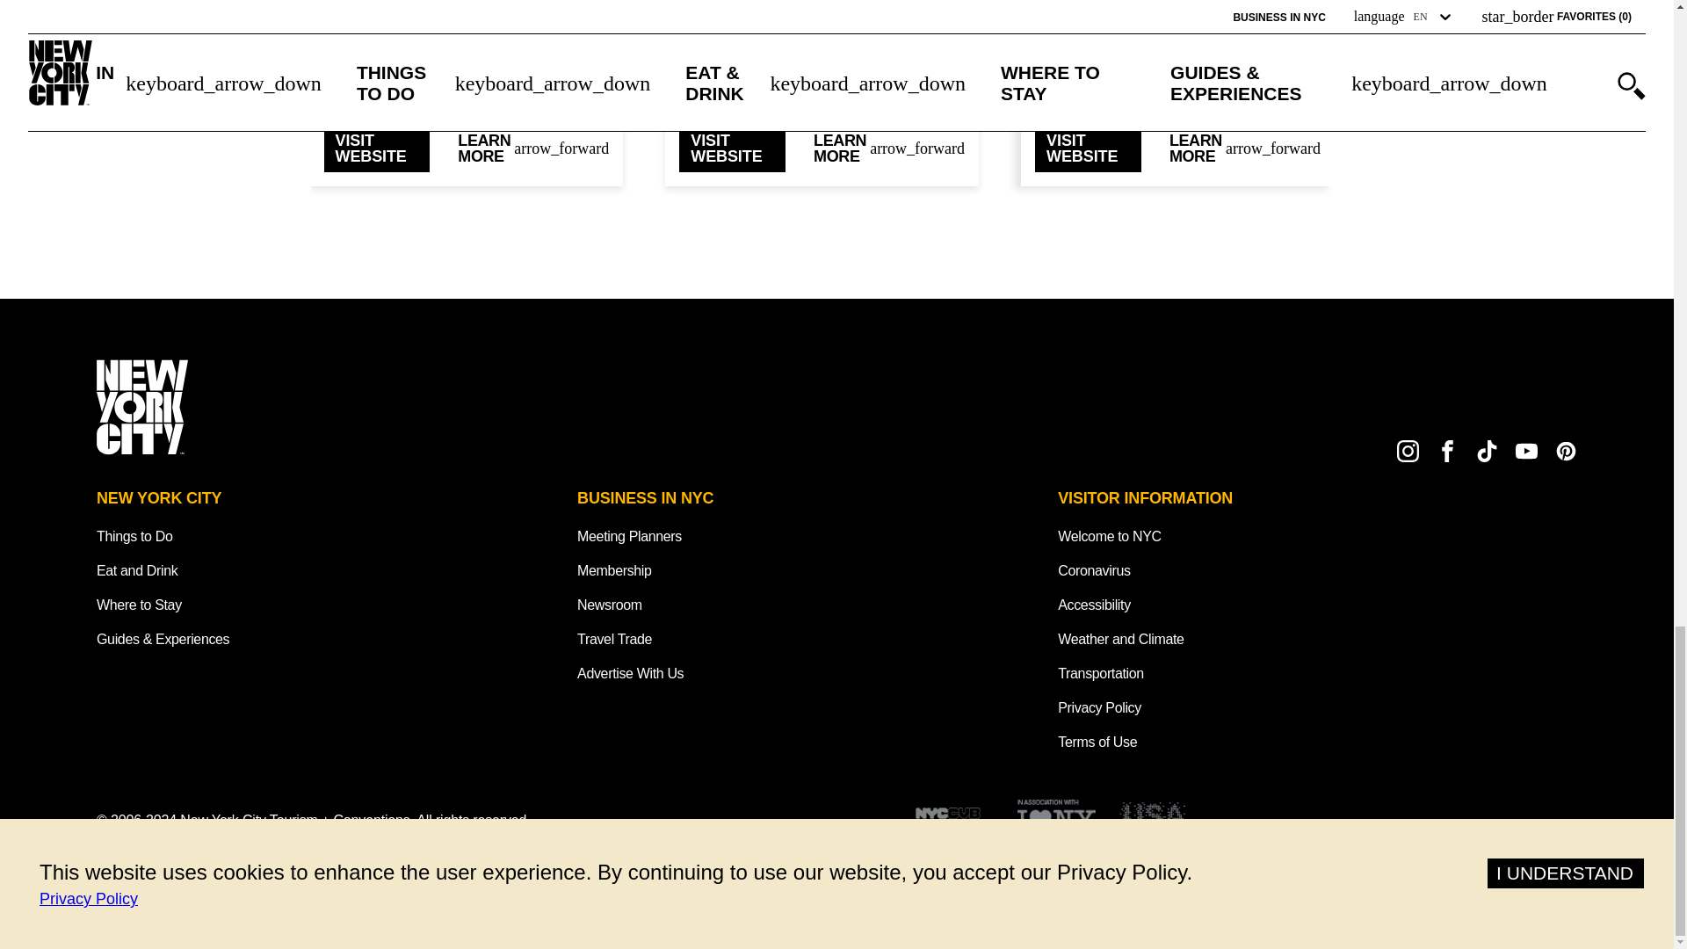 The width and height of the screenshot is (1687, 949). What do you see at coordinates (1177, 22) in the screenshot?
I see `Historic Richmond Town` at bounding box center [1177, 22].